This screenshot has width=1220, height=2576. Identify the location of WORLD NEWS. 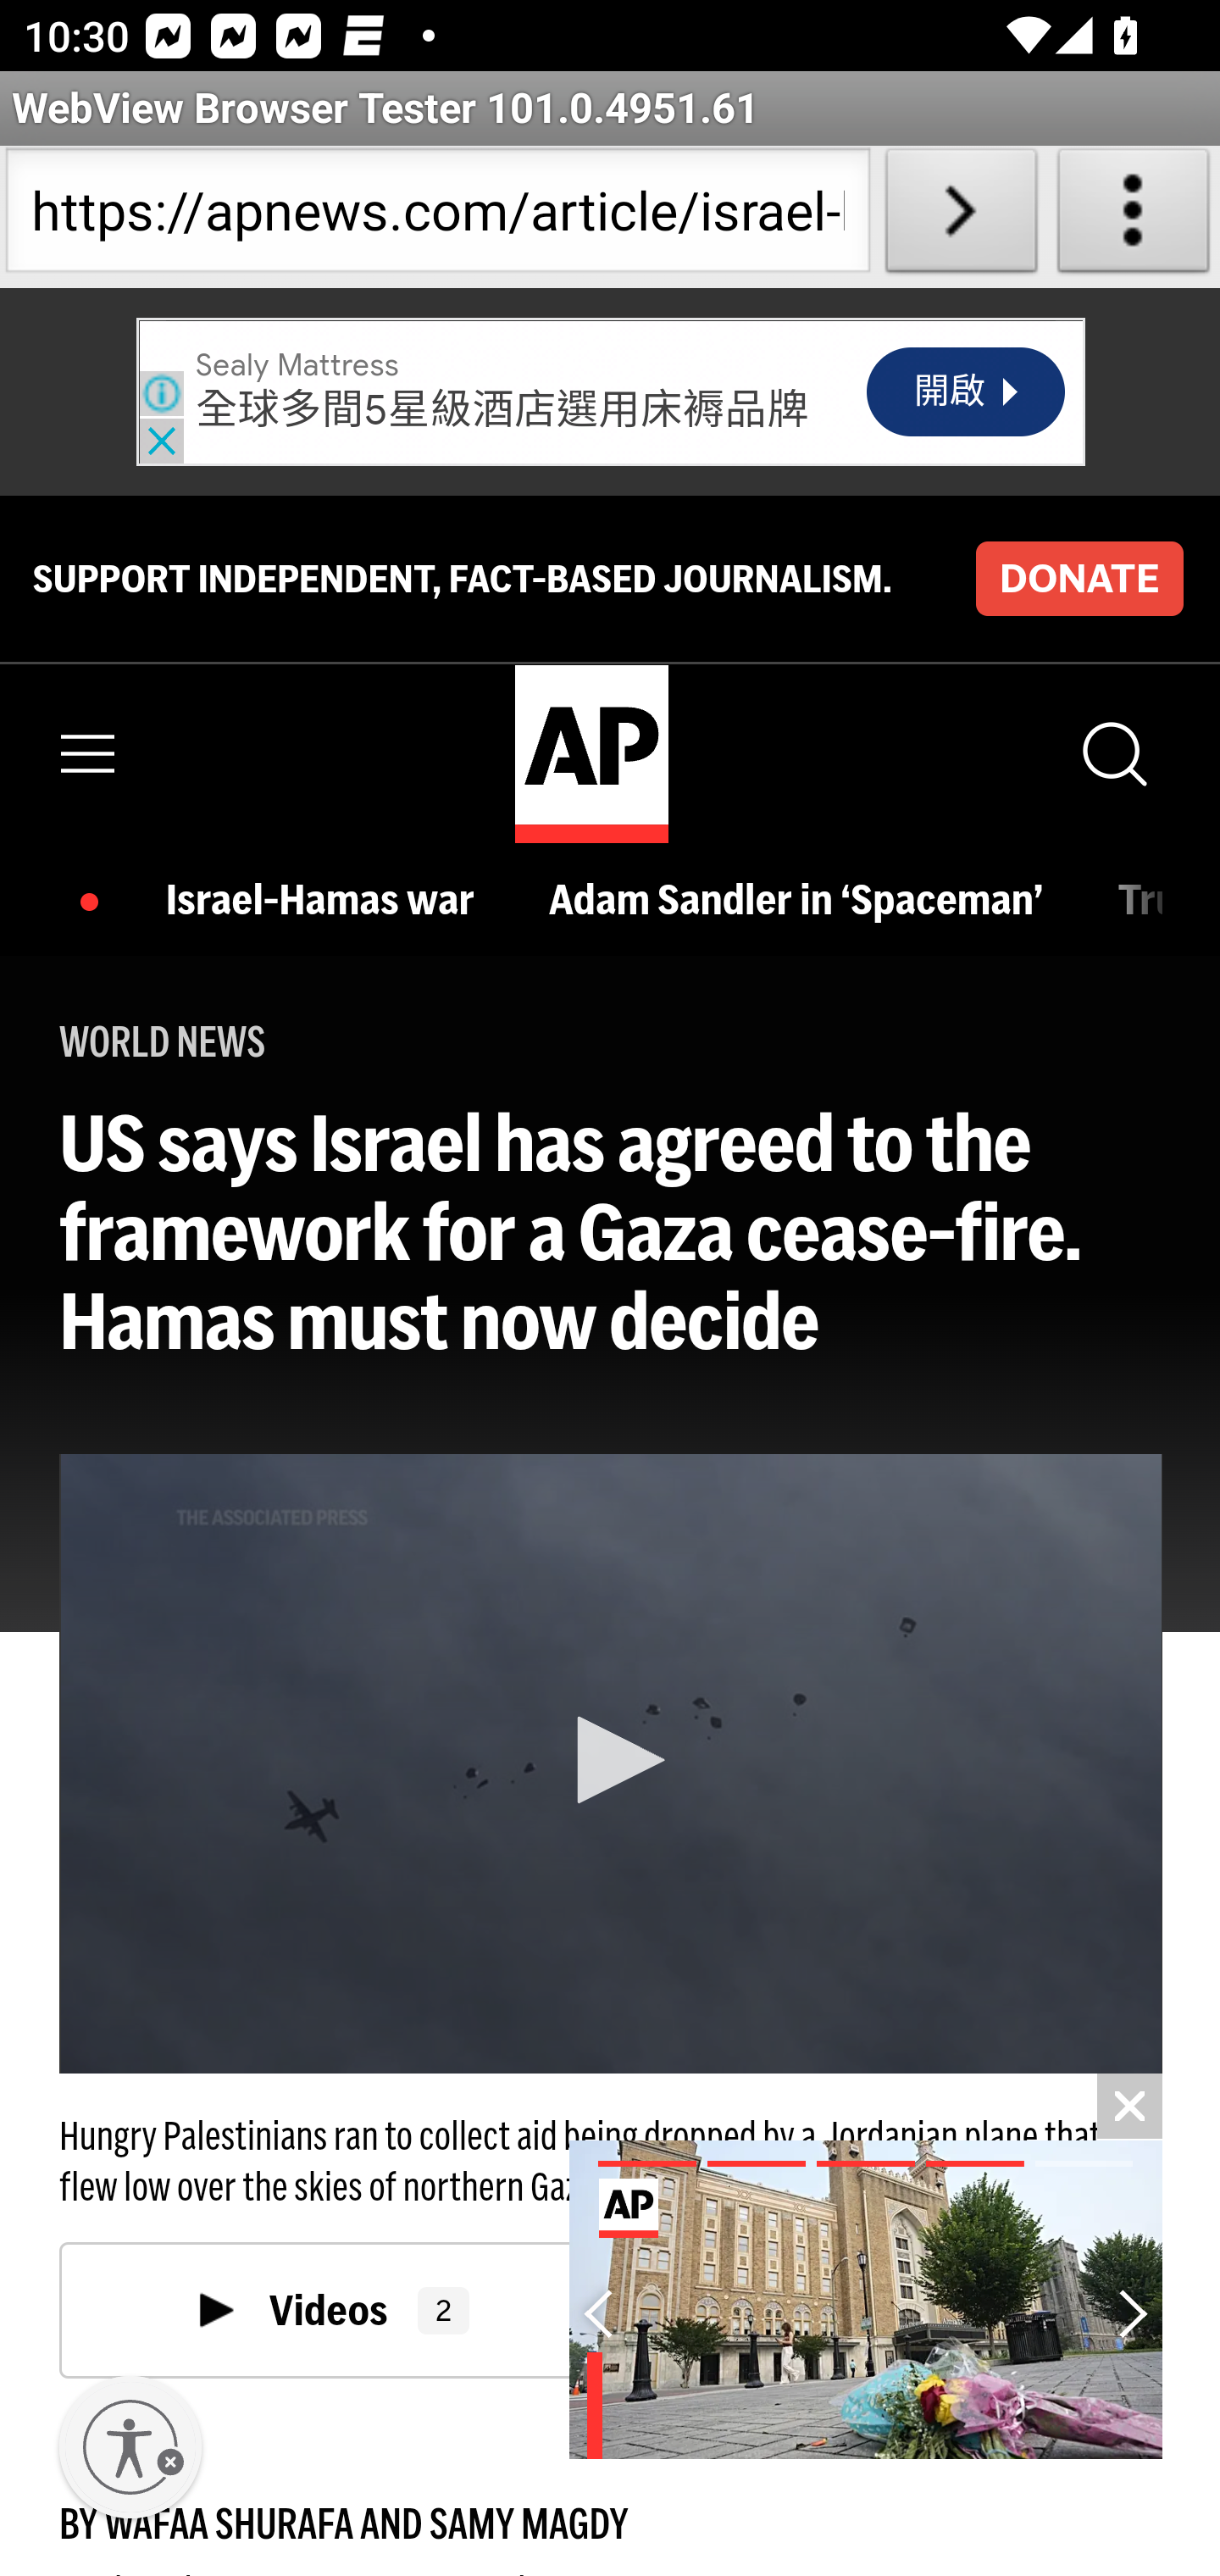
(163, 1041).